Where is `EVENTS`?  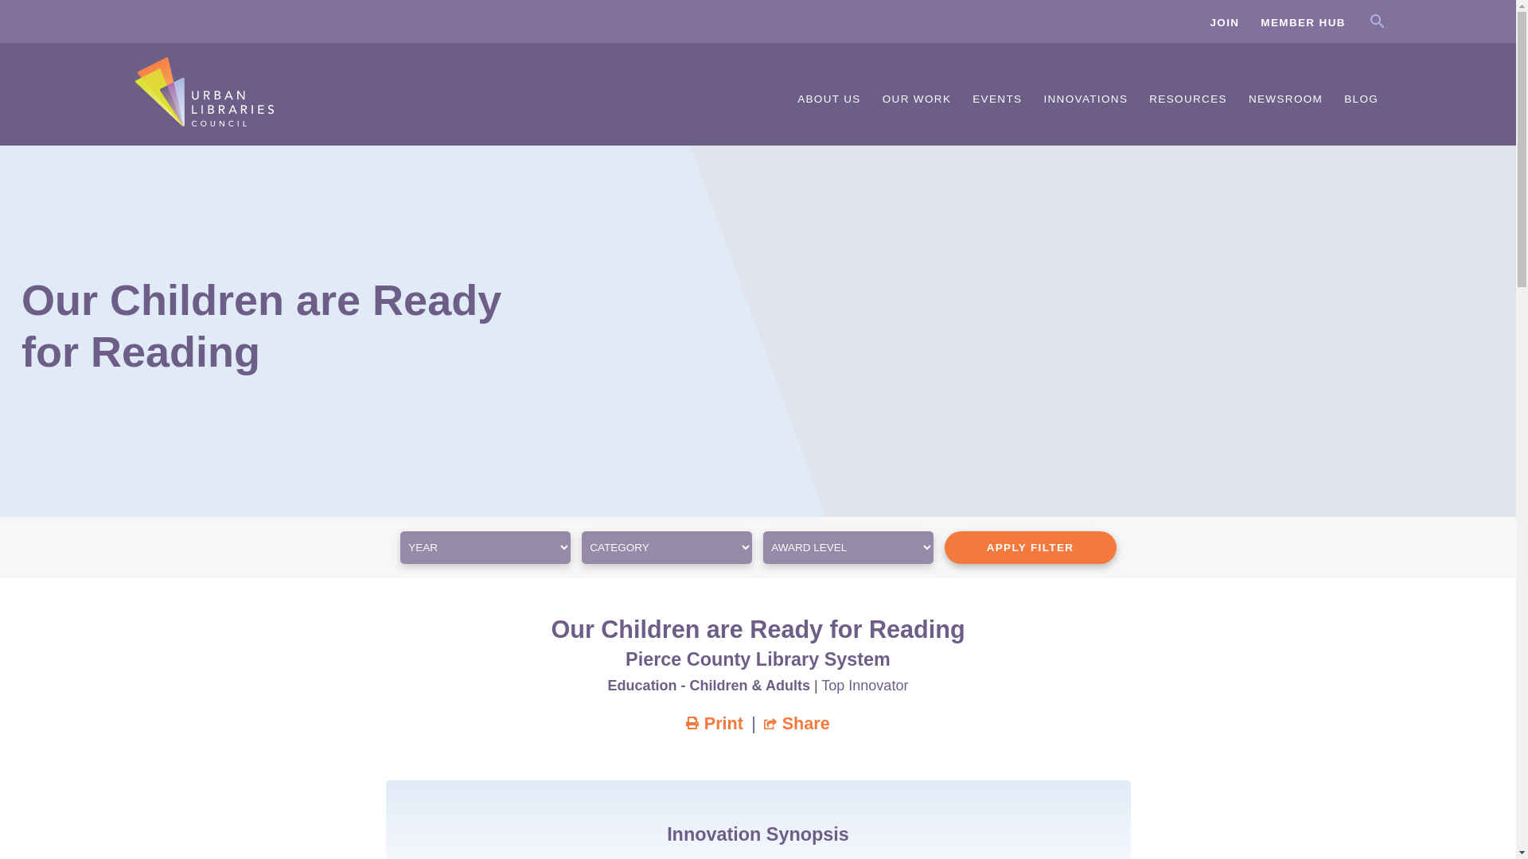
EVENTS is located at coordinates (998, 100).